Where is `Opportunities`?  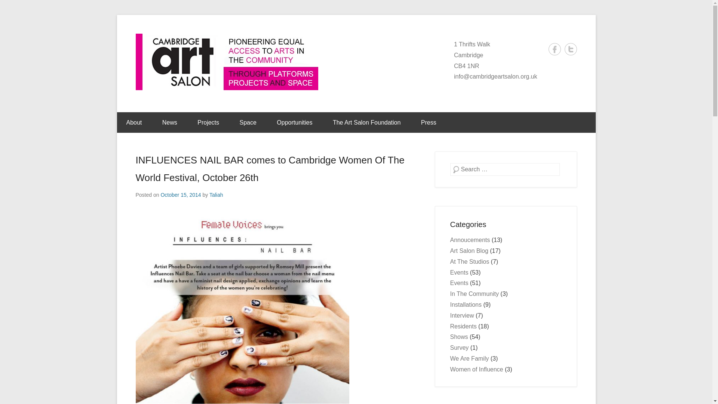 Opportunities is located at coordinates (294, 123).